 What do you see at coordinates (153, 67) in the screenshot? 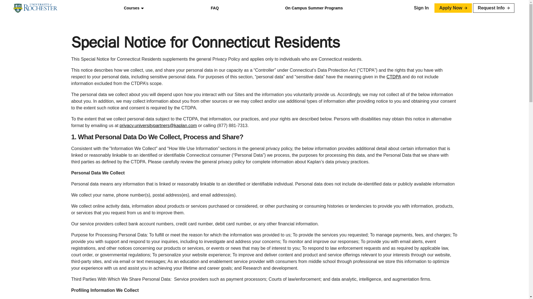
I see `STEM Courses` at bounding box center [153, 67].